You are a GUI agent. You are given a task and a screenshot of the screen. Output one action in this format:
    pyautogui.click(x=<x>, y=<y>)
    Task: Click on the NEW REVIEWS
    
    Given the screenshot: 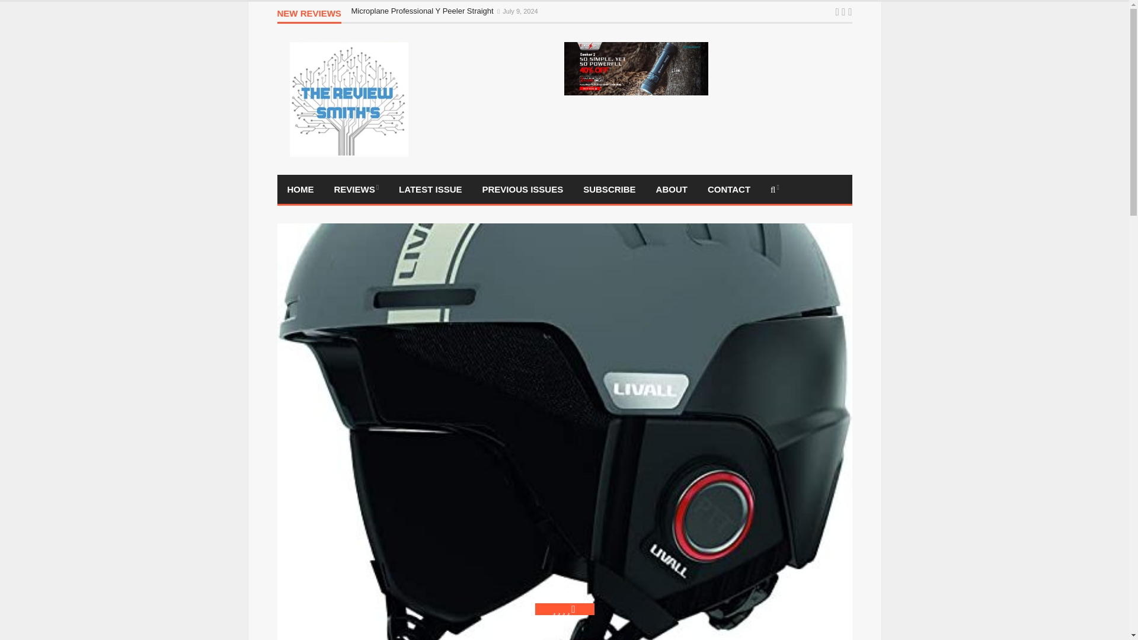 What is the action you would take?
    pyautogui.click(x=309, y=16)
    